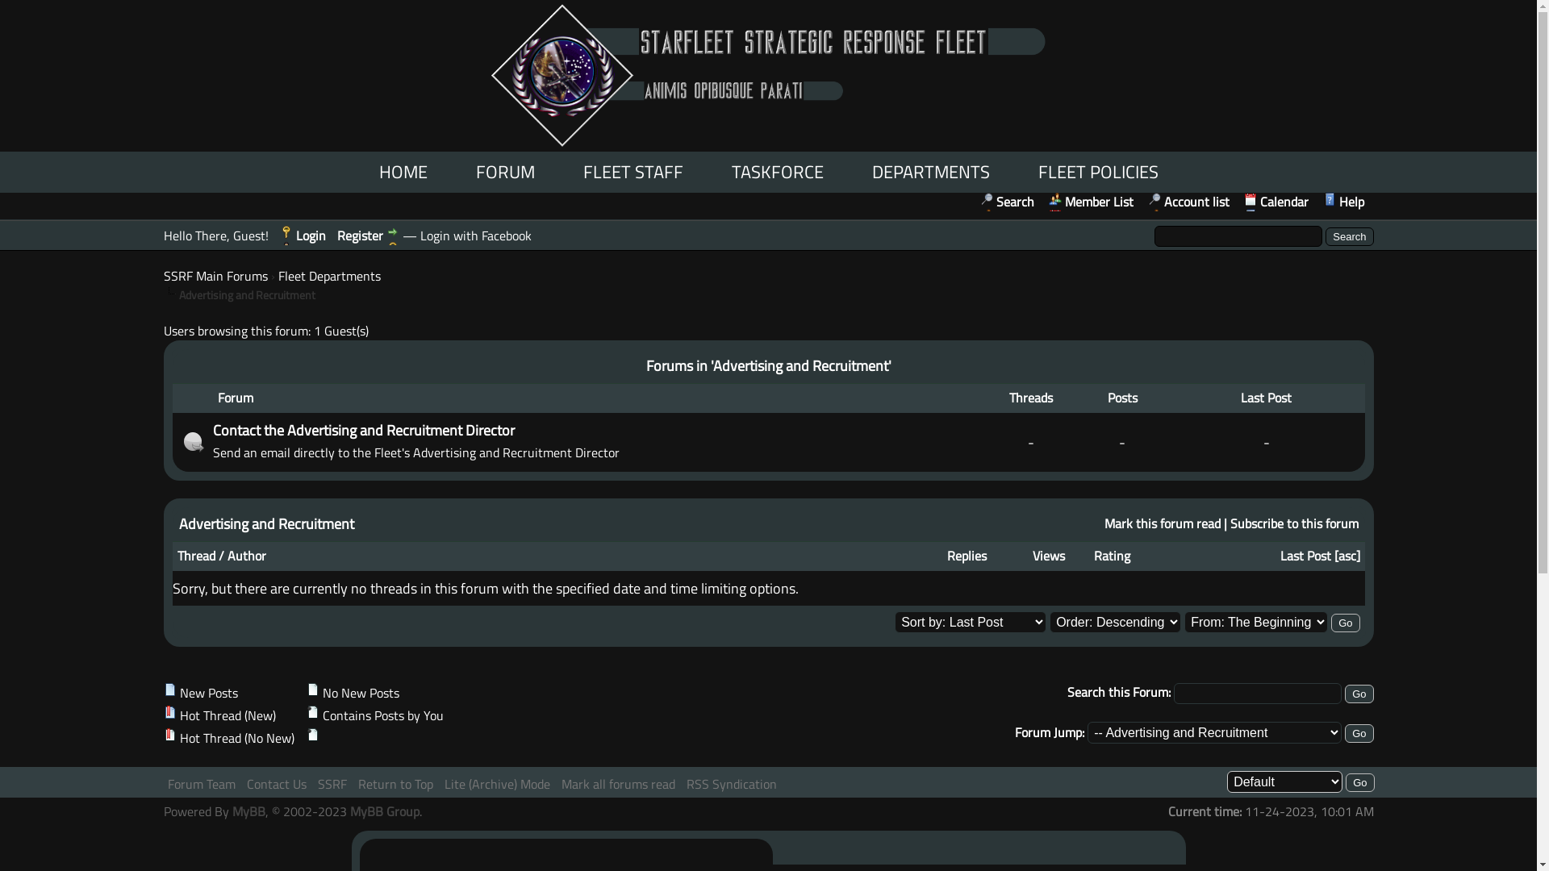 The image size is (1549, 871). What do you see at coordinates (1097, 173) in the screenshot?
I see `FLEET POLICIES` at bounding box center [1097, 173].